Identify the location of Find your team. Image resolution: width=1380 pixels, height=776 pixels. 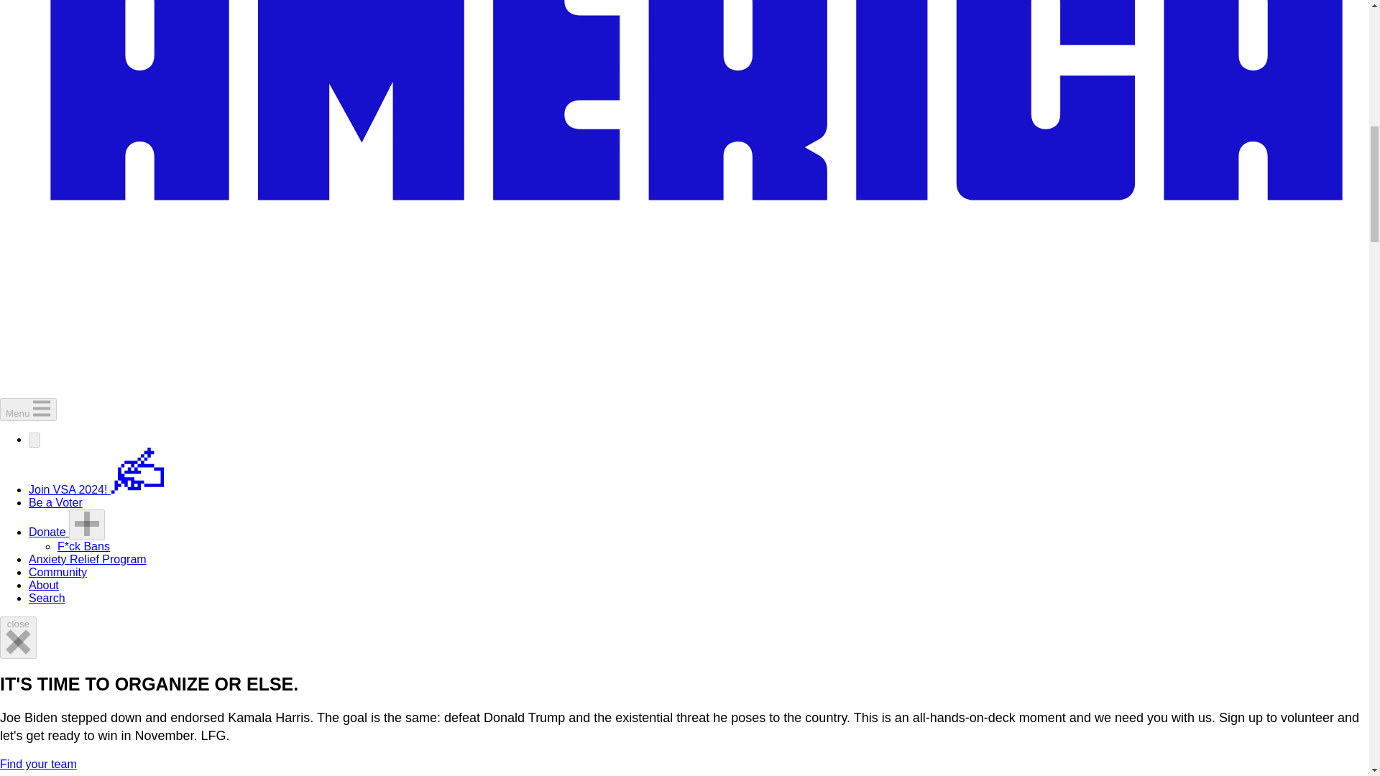
(39, 765).